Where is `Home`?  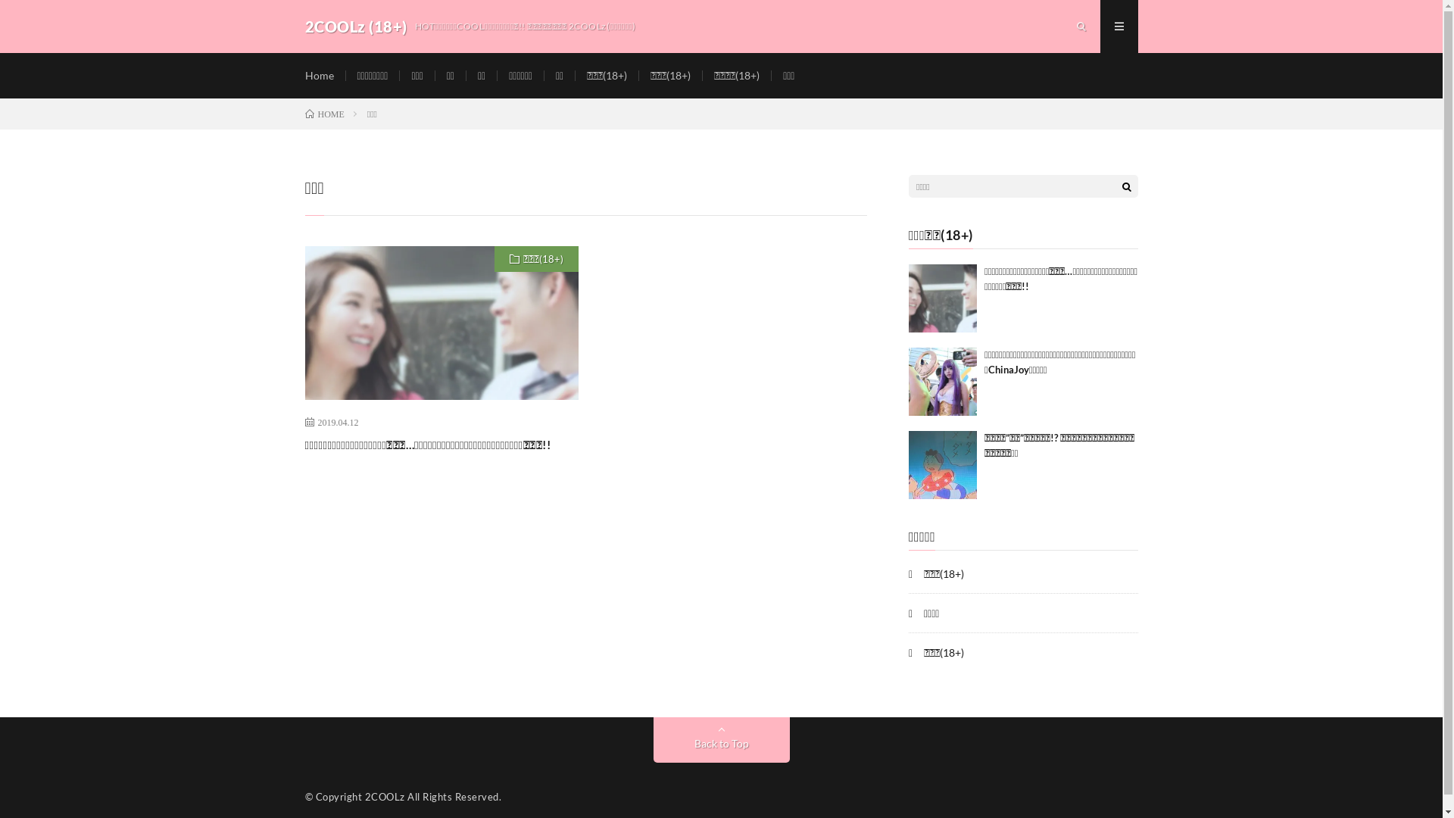 Home is located at coordinates (319, 76).